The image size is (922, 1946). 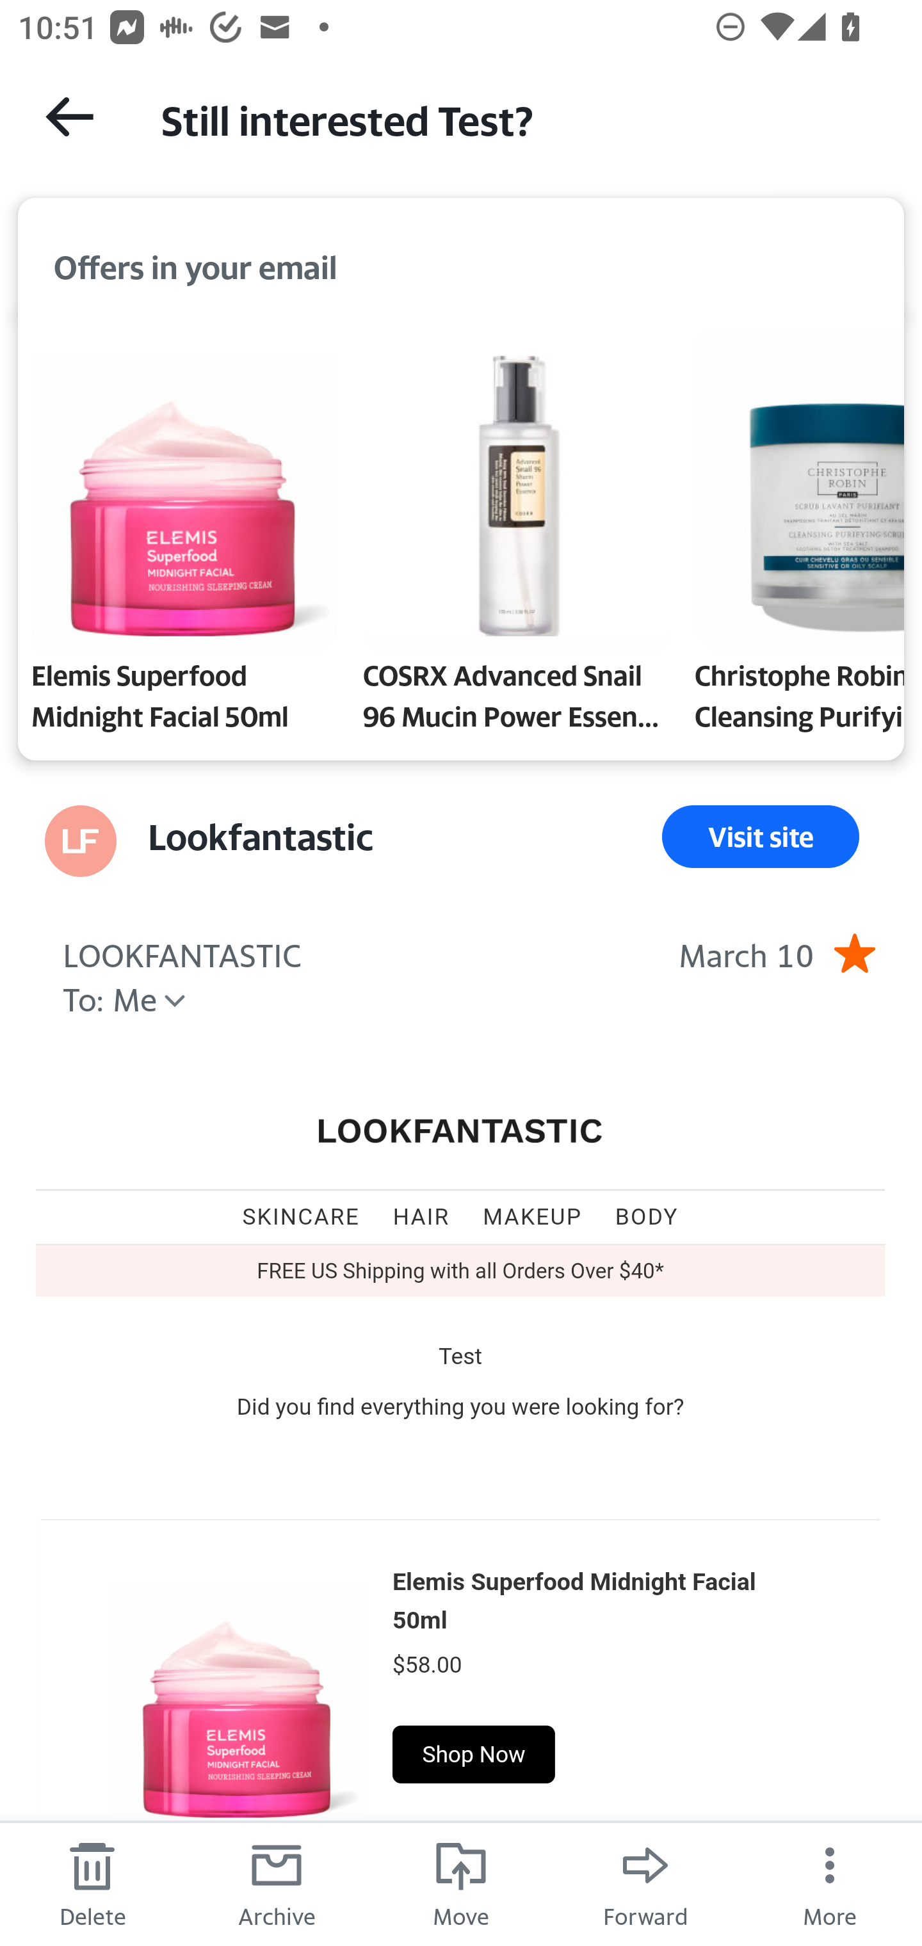 What do you see at coordinates (461, 1132) in the screenshot?
I see `lookfantastic` at bounding box center [461, 1132].